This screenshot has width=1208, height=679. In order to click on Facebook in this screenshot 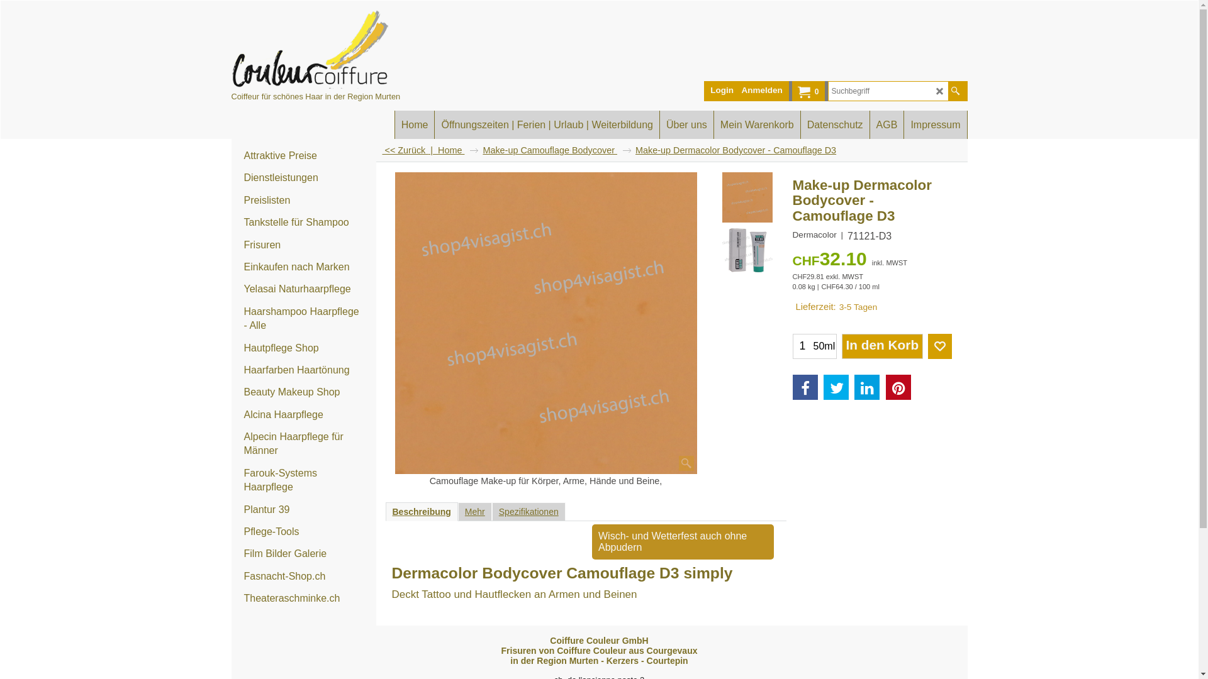, I will do `click(805, 387)`.